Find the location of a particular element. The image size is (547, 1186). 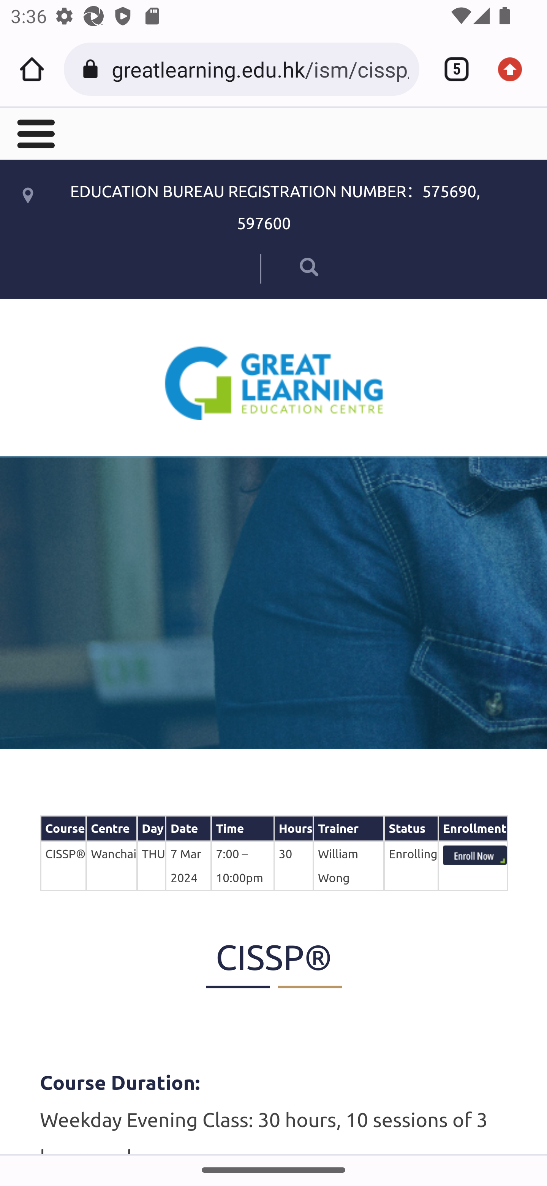

Update available. More options is located at coordinates (515, 69).